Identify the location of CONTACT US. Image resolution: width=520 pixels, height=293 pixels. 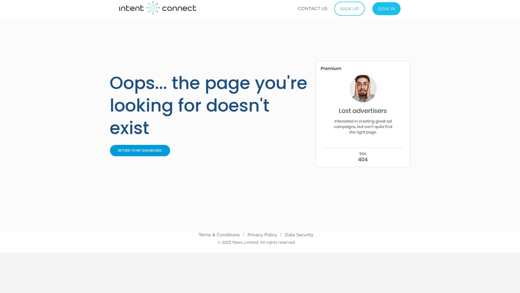
(313, 8).